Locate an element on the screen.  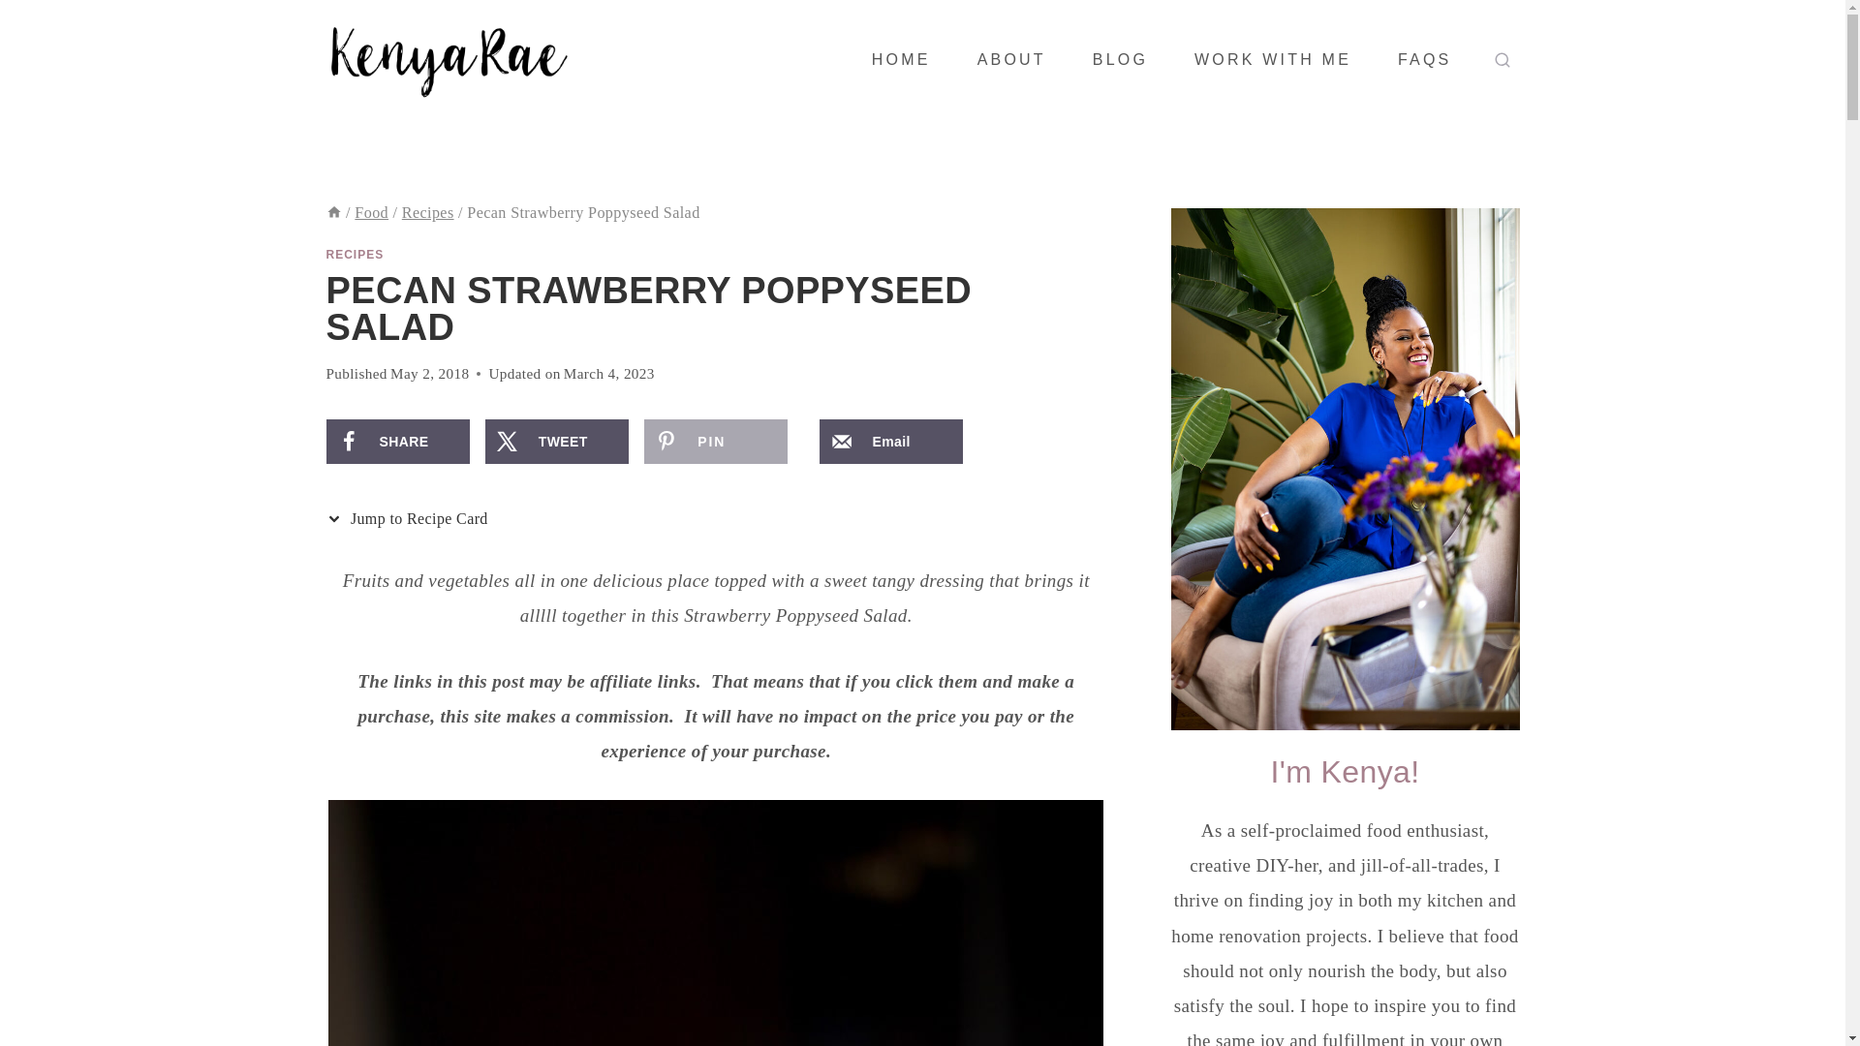
Save to Pinterest is located at coordinates (715, 442).